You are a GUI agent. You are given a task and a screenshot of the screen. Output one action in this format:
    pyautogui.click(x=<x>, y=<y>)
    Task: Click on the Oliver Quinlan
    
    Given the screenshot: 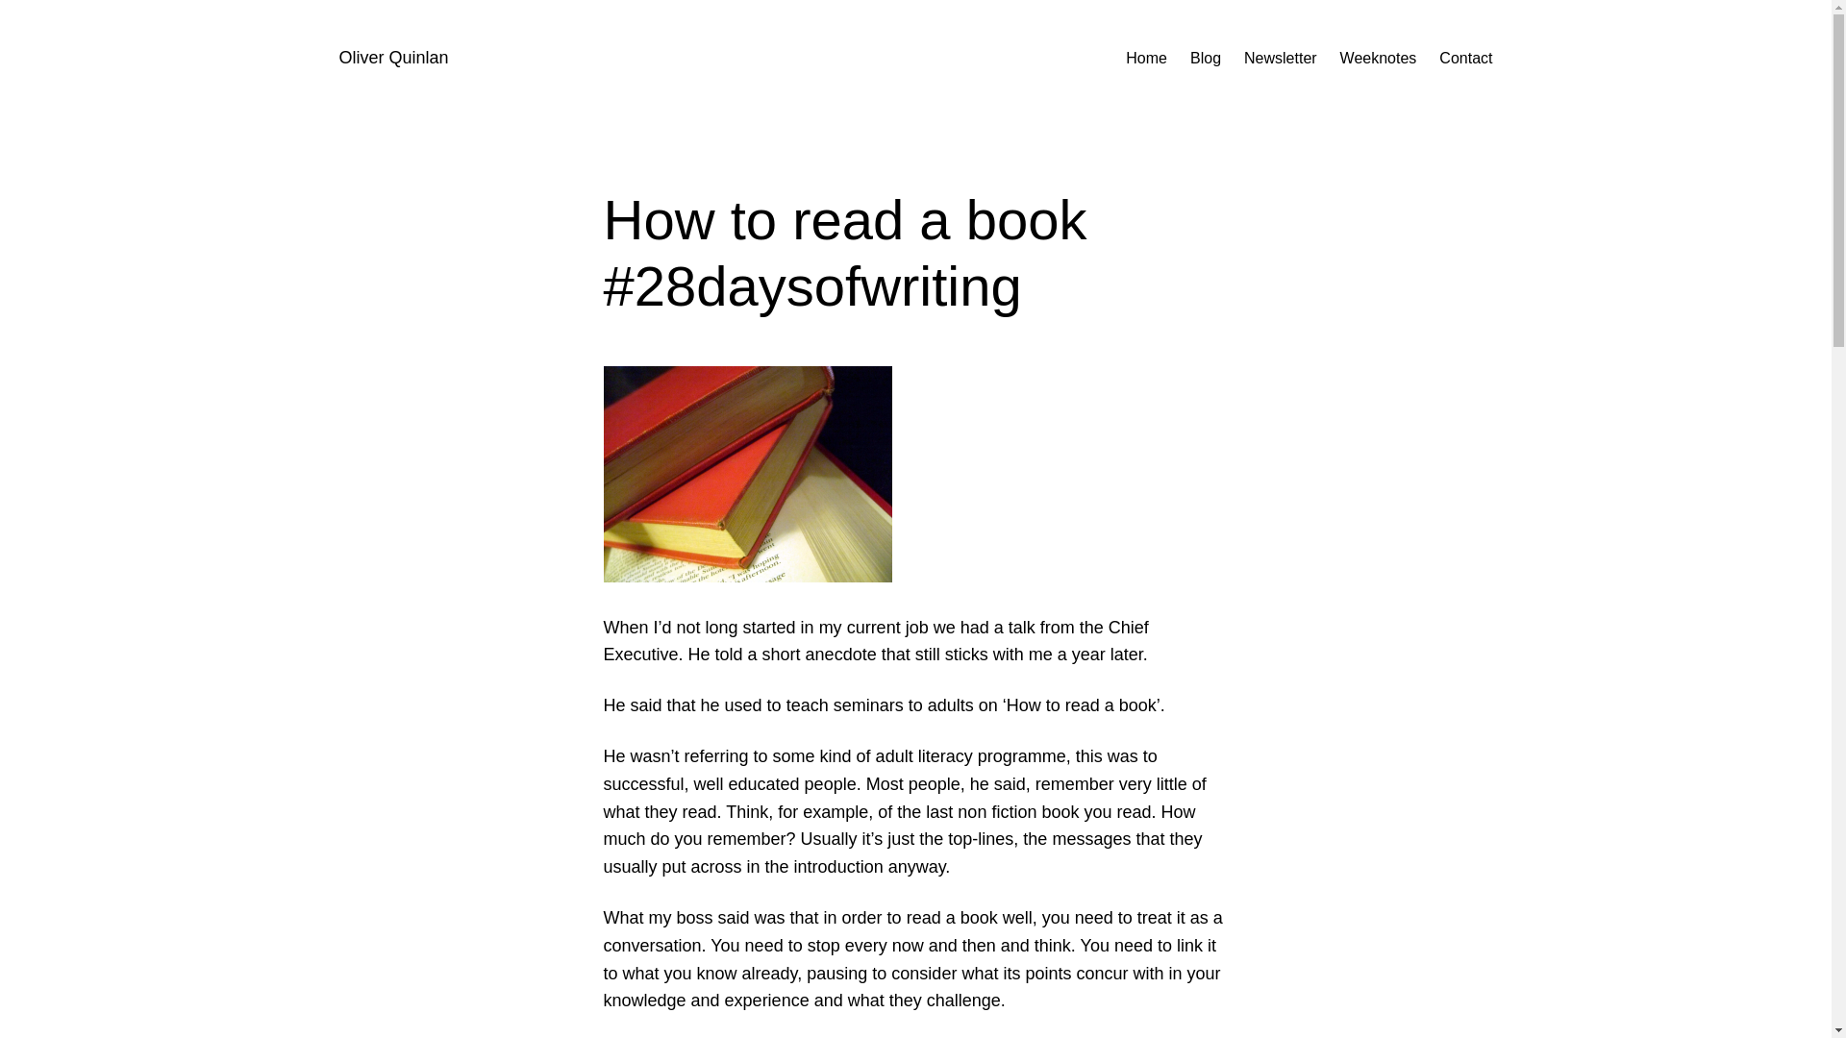 What is the action you would take?
    pyautogui.click(x=392, y=58)
    